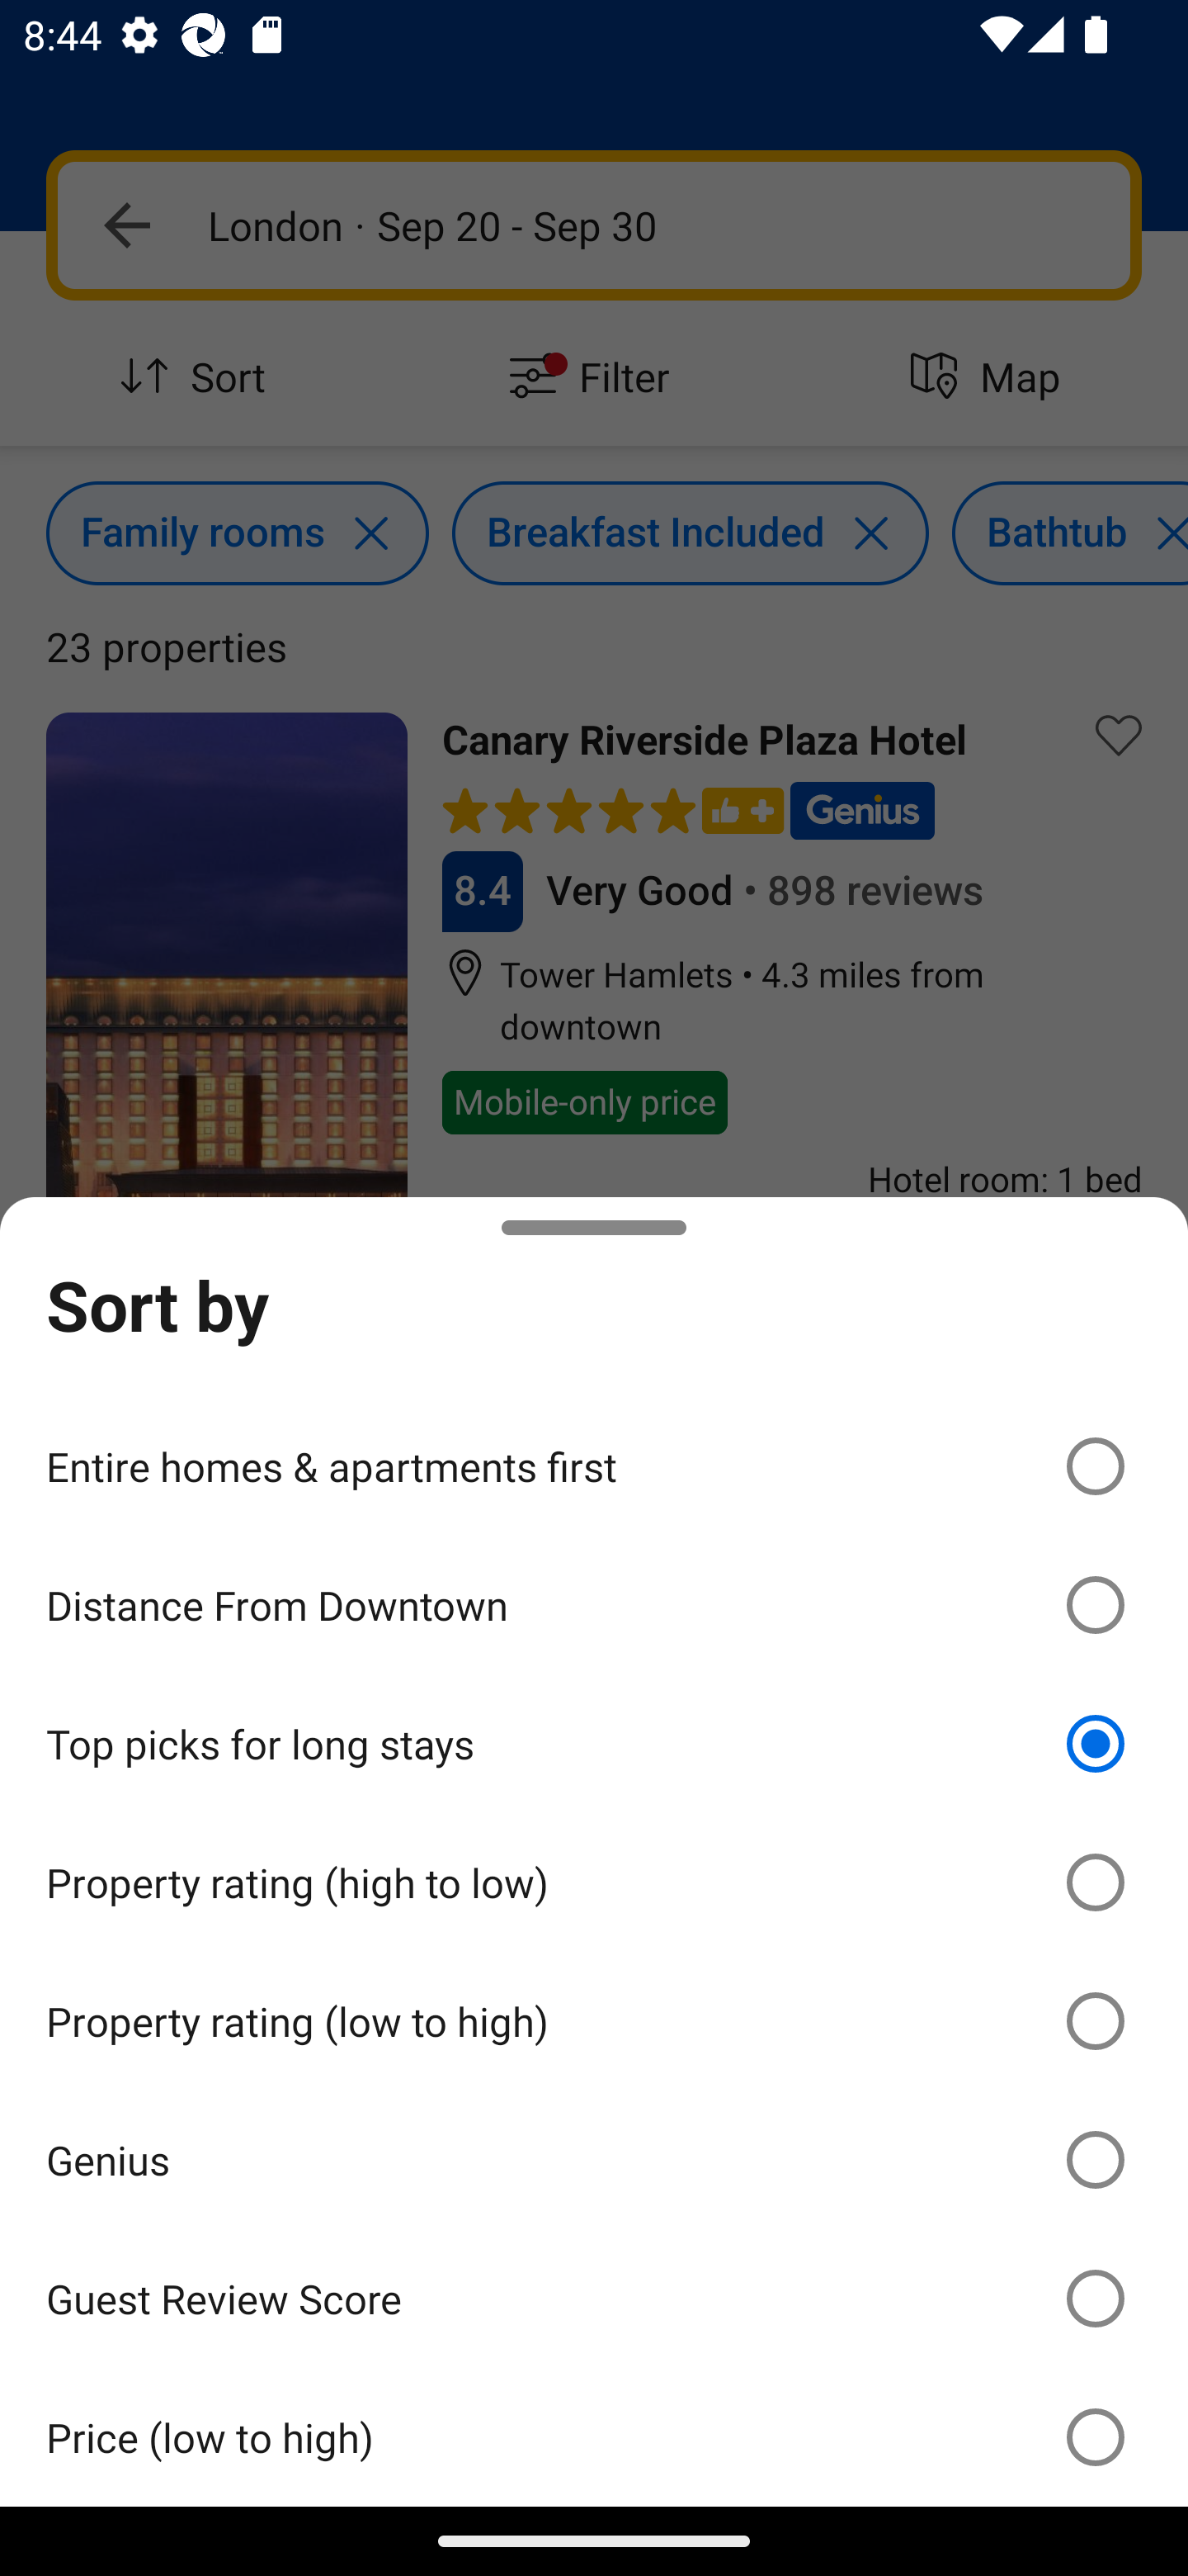 The height and width of the screenshot is (2576, 1188). Describe the element at coordinates (594, 1882) in the screenshot. I see `Property rating (high to low)` at that location.